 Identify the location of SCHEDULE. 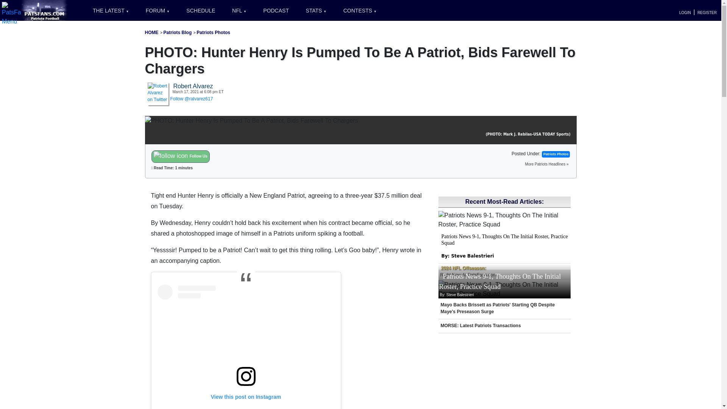
(201, 11).